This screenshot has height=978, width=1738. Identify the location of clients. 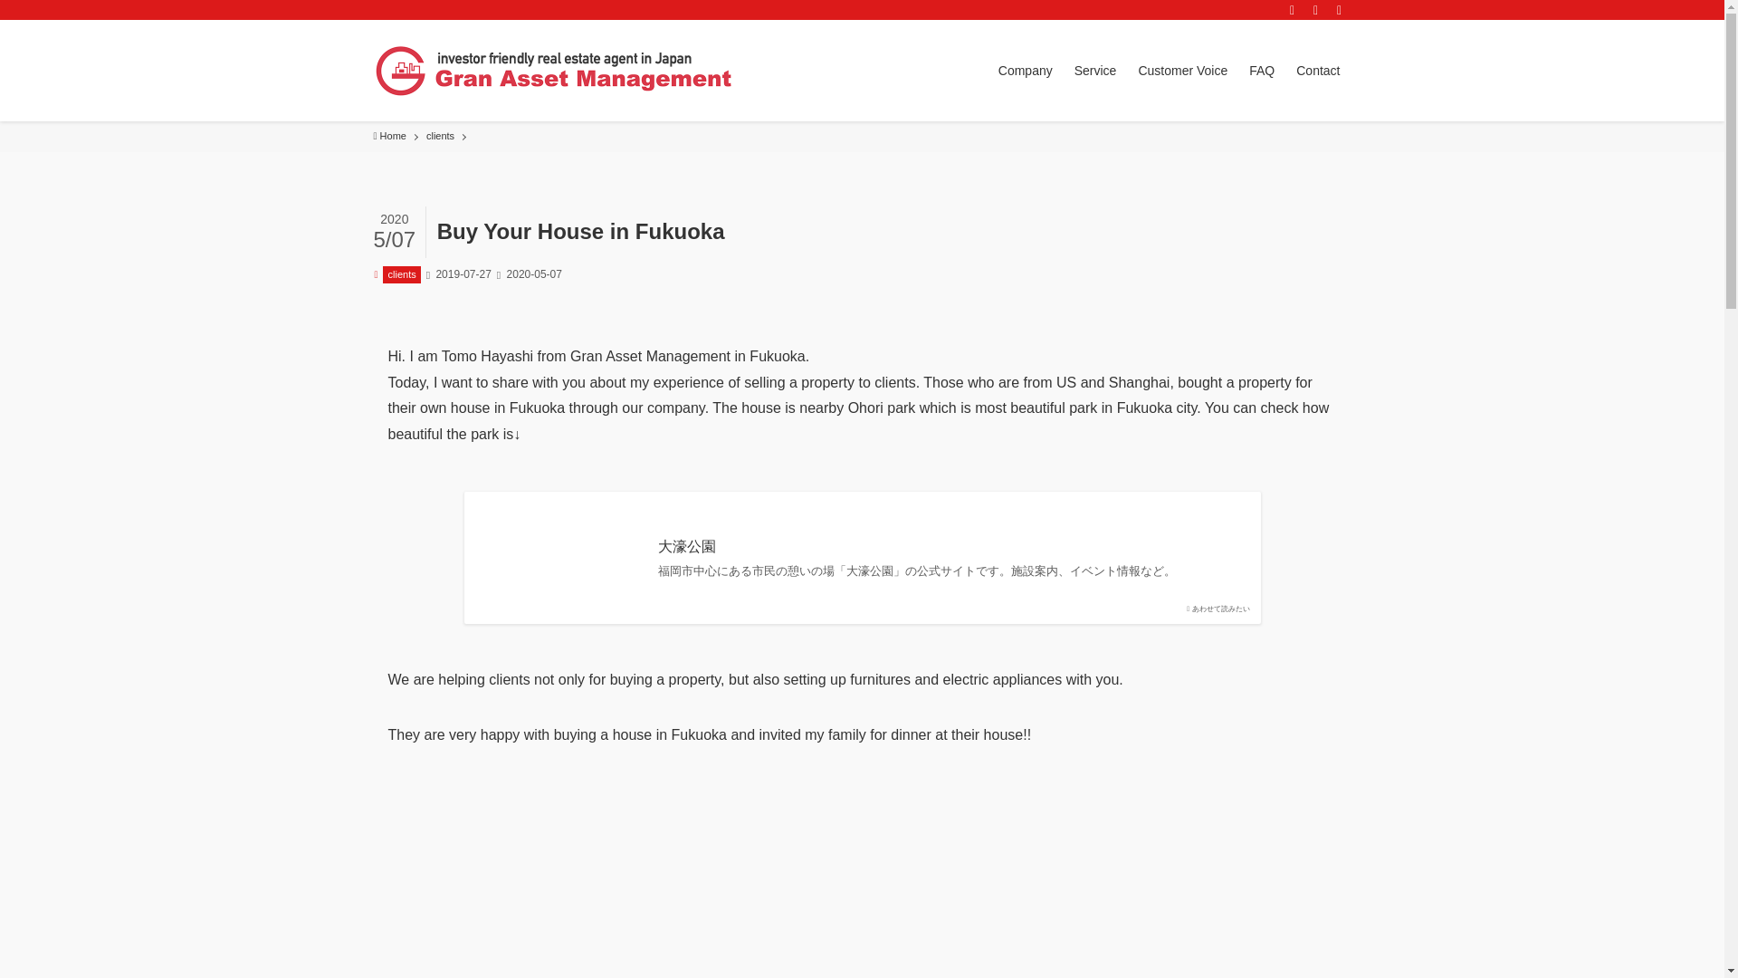
(440, 136).